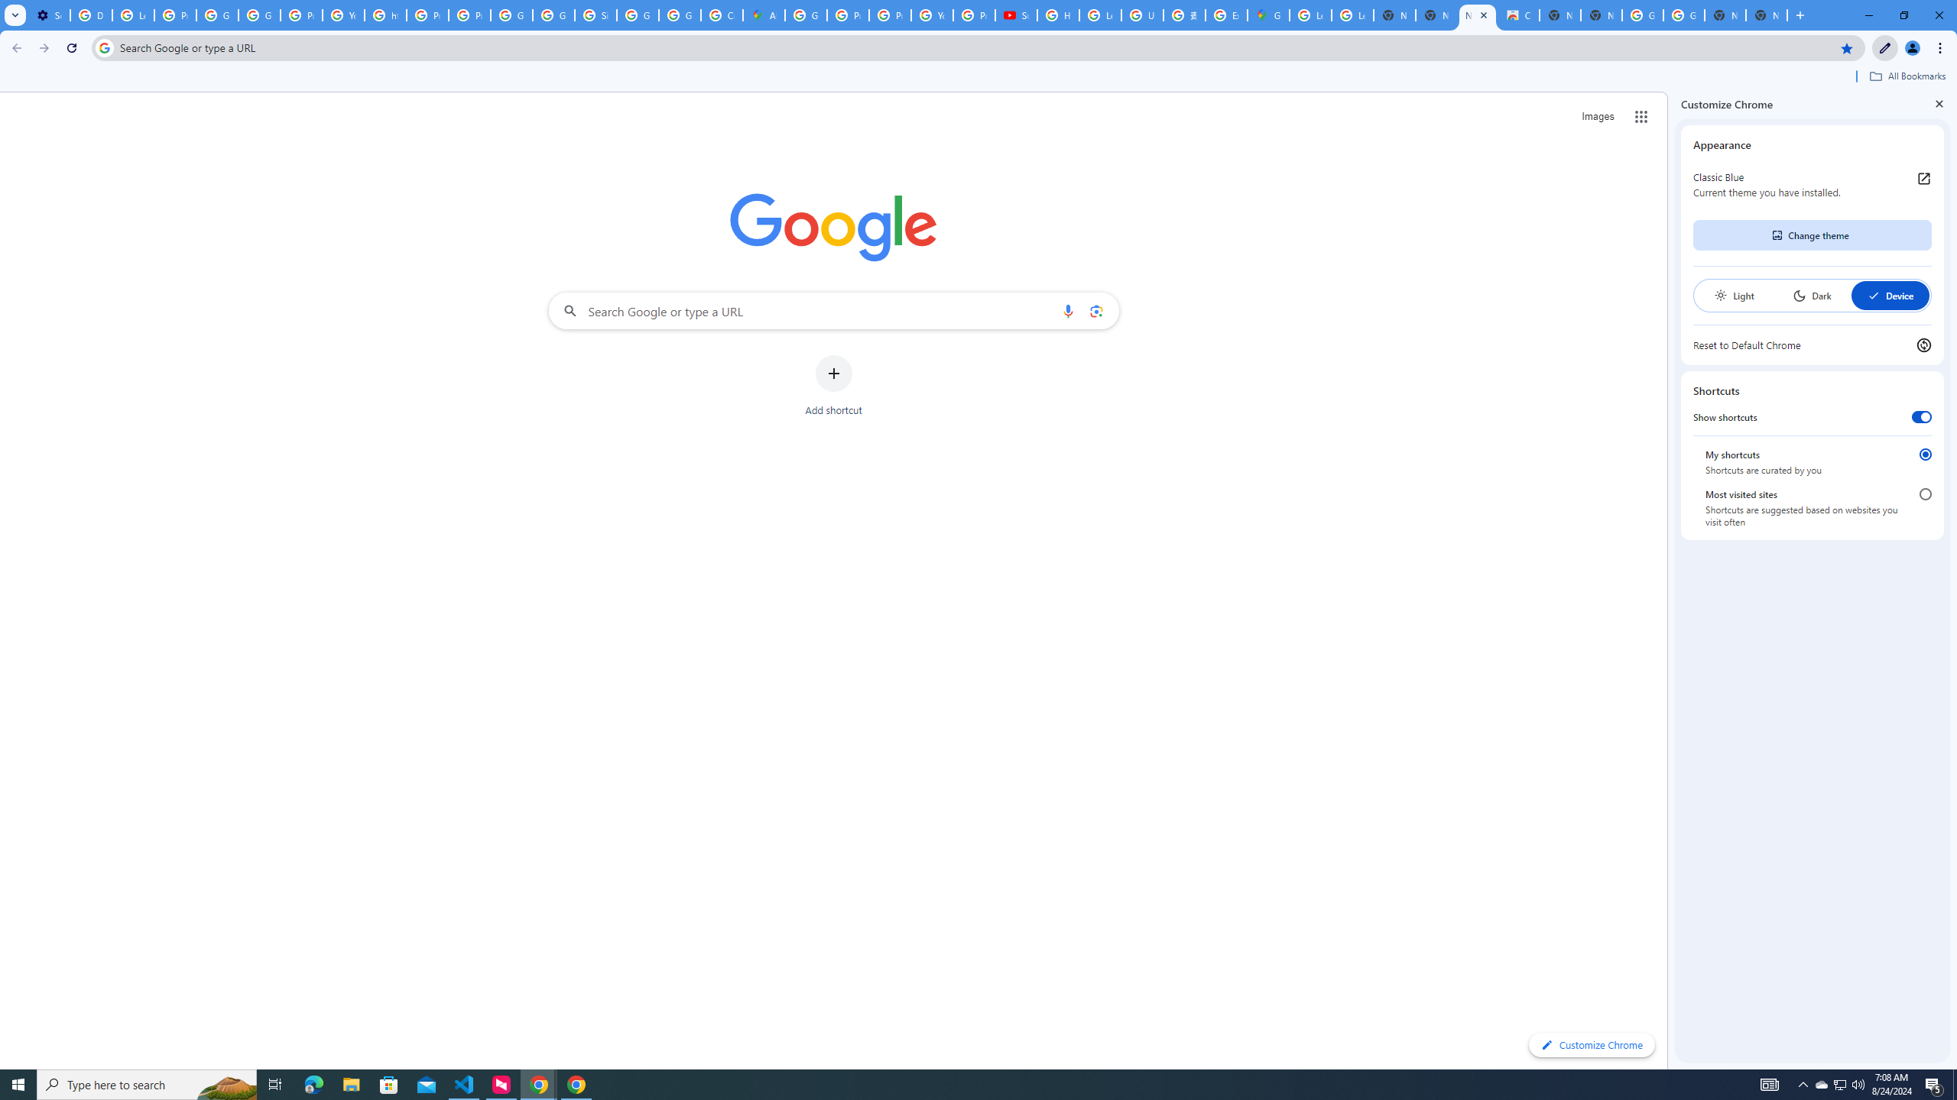 The image size is (1957, 1100). Describe the element at coordinates (722, 15) in the screenshot. I see `Create your Google Account` at that location.